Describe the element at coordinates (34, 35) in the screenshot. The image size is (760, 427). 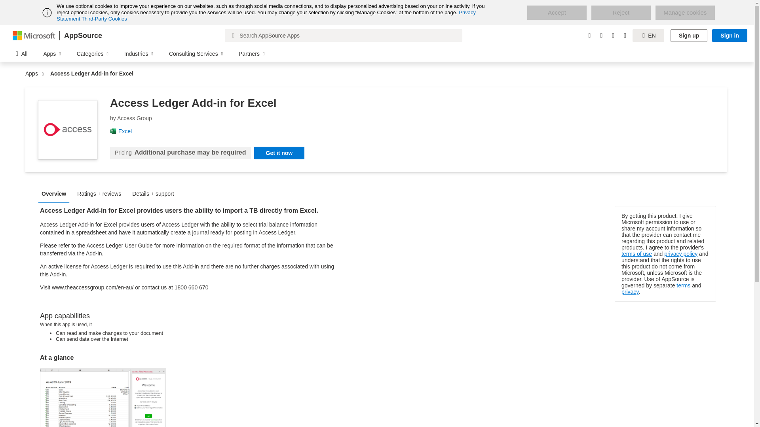
I see `Microsoft` at that location.